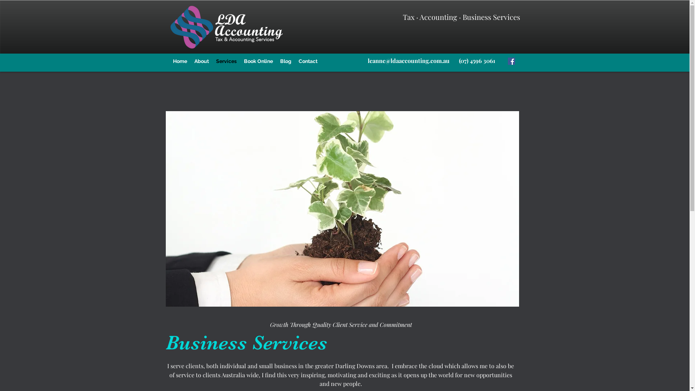 The height and width of the screenshot is (391, 695). I want to click on leanne@ldaaccounting.com.au, so click(409, 61).